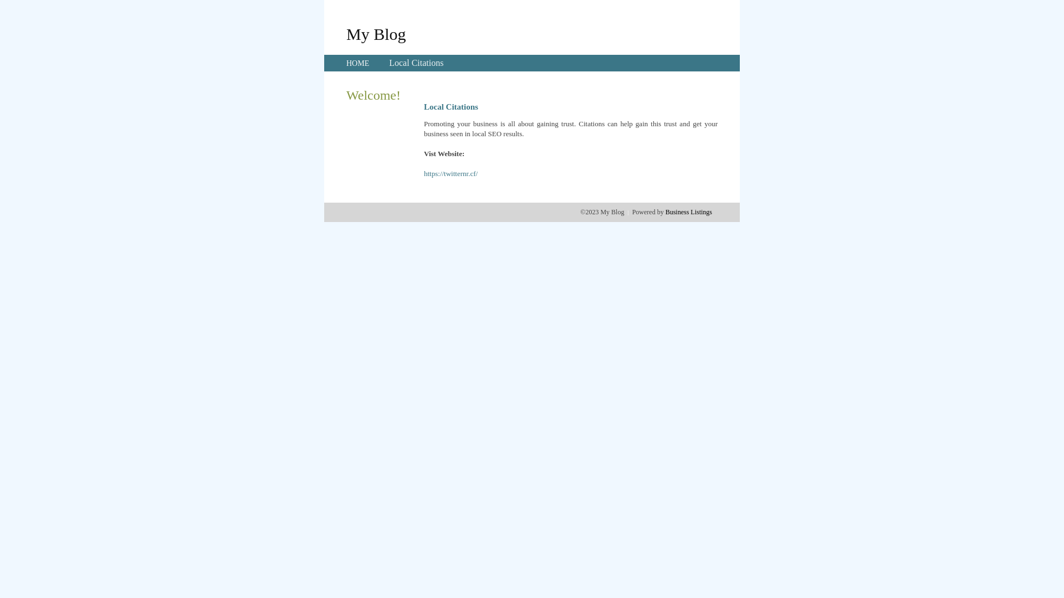 This screenshot has width=1064, height=598. I want to click on My Blog, so click(376, 34).